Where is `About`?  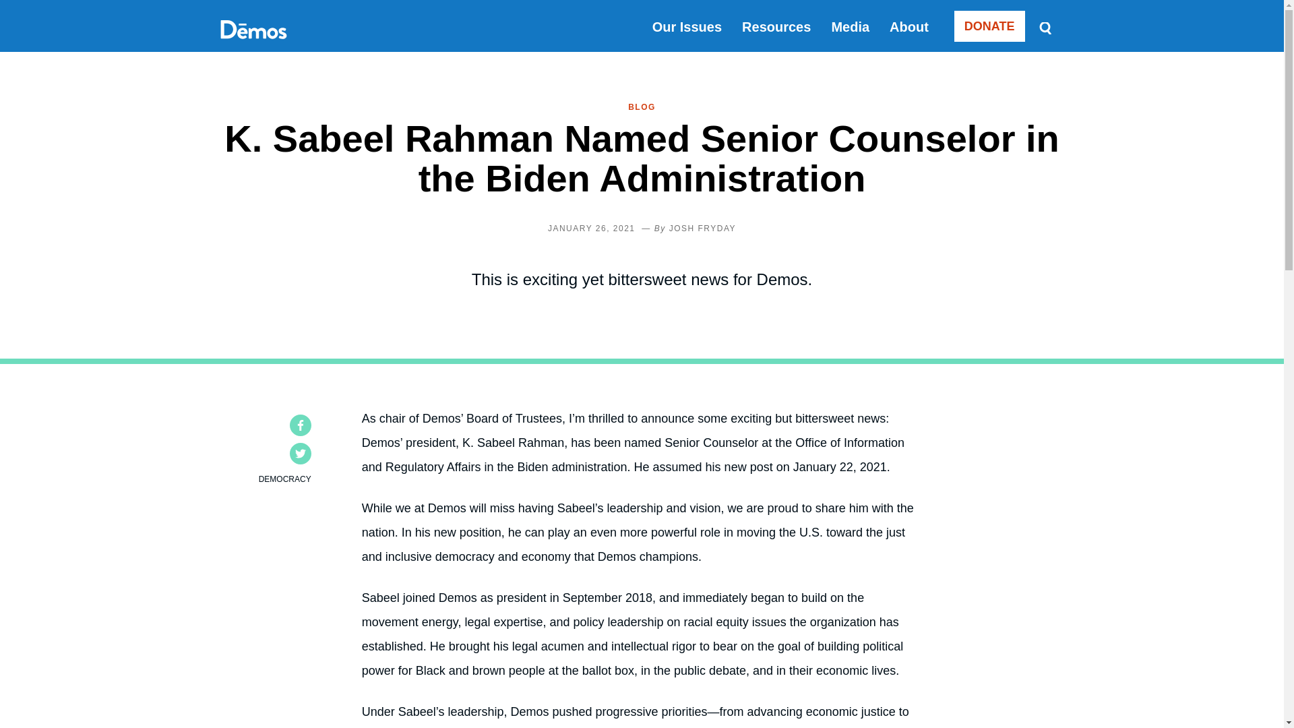
About is located at coordinates (909, 27).